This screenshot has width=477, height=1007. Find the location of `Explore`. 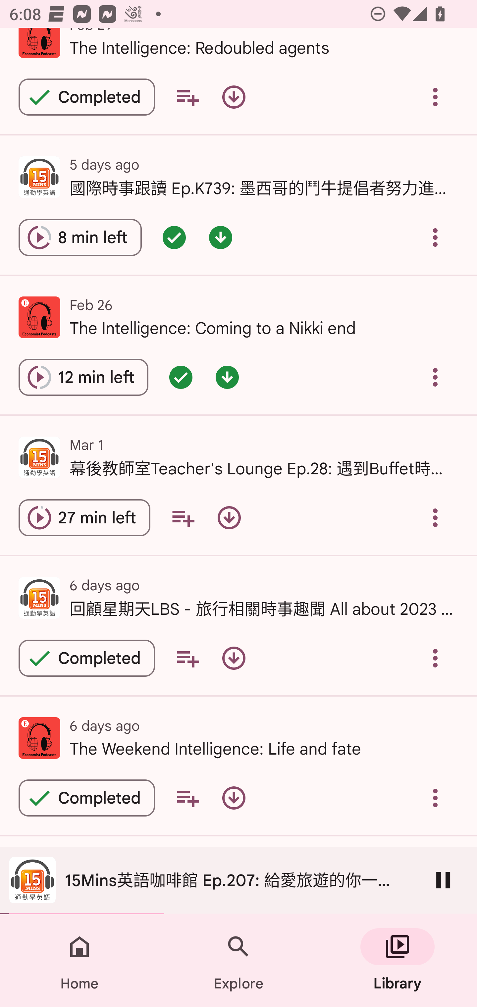

Explore is located at coordinates (238, 961).